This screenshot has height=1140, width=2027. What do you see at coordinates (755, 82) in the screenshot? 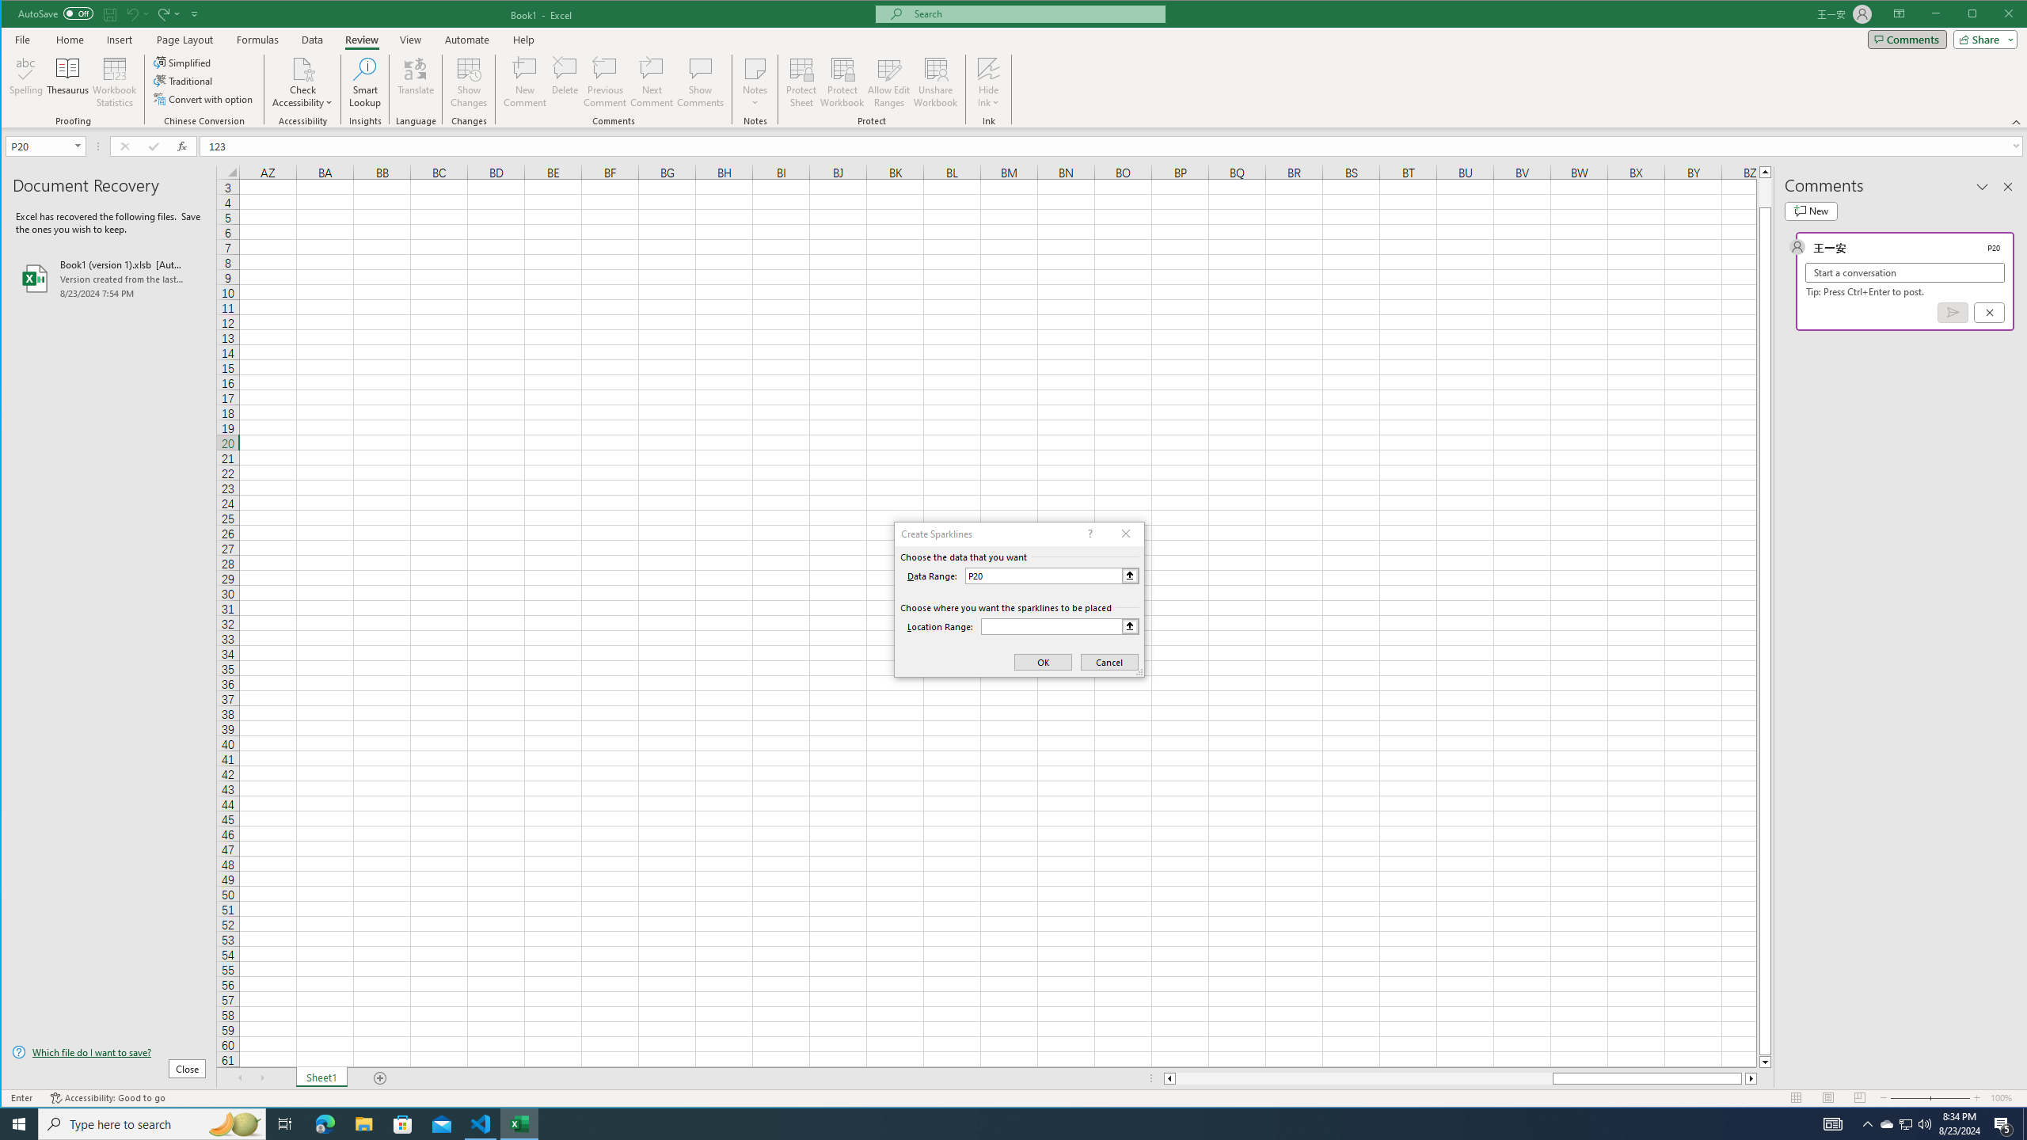
I see `Notes` at bounding box center [755, 82].